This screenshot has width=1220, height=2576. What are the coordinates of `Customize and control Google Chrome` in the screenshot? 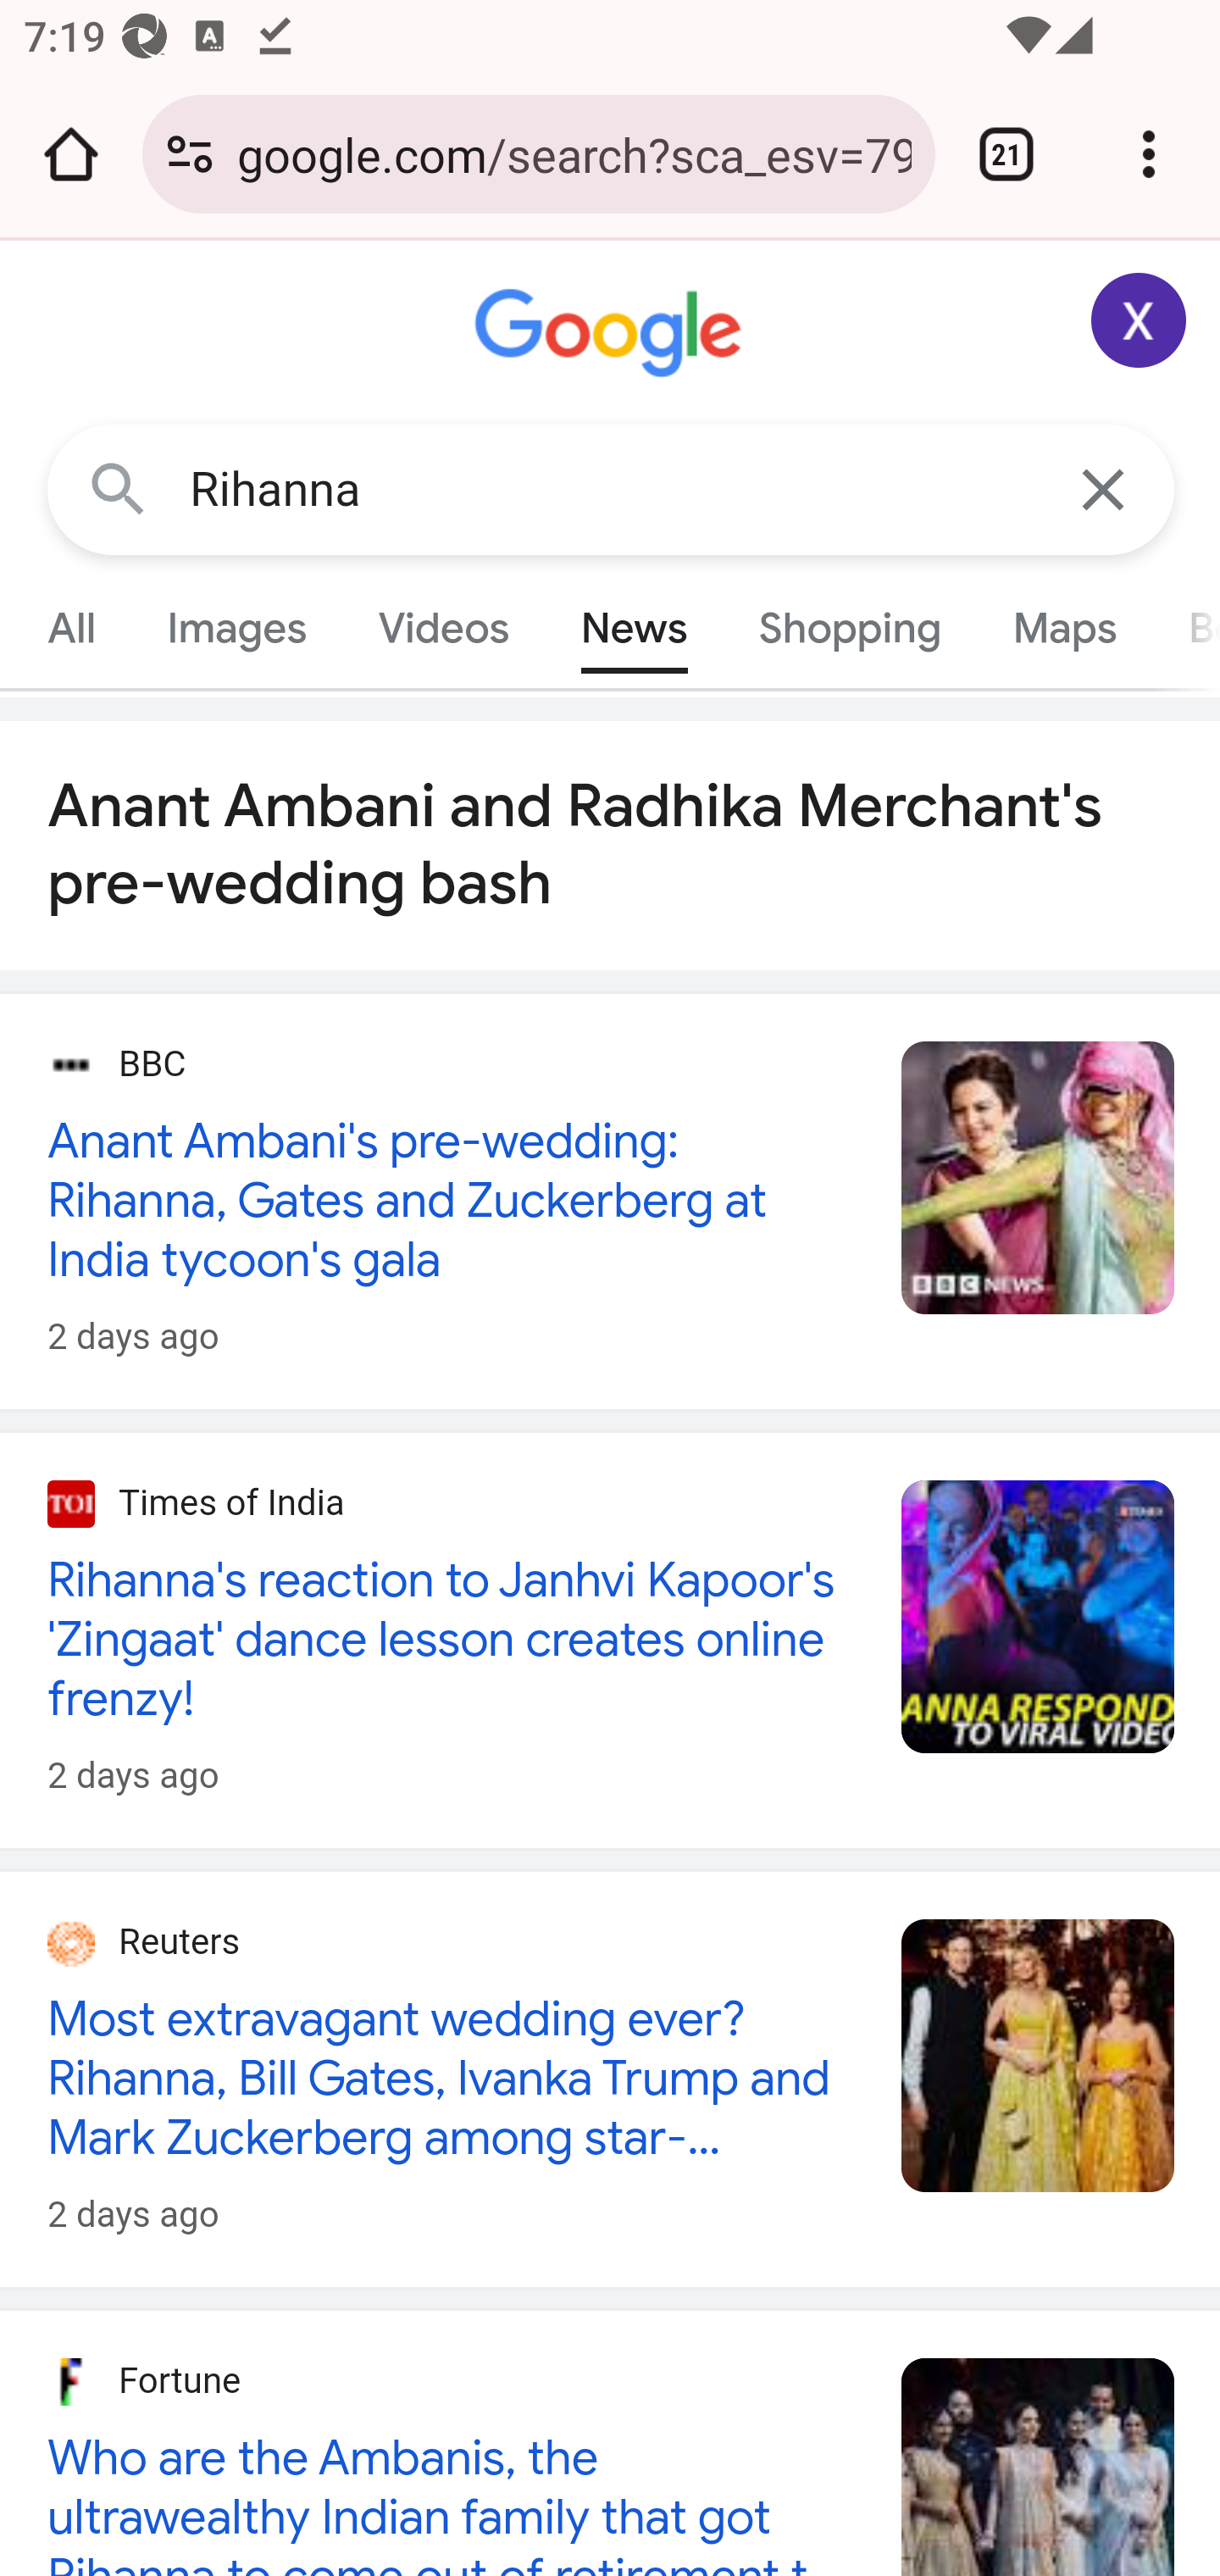 It's located at (1149, 154).